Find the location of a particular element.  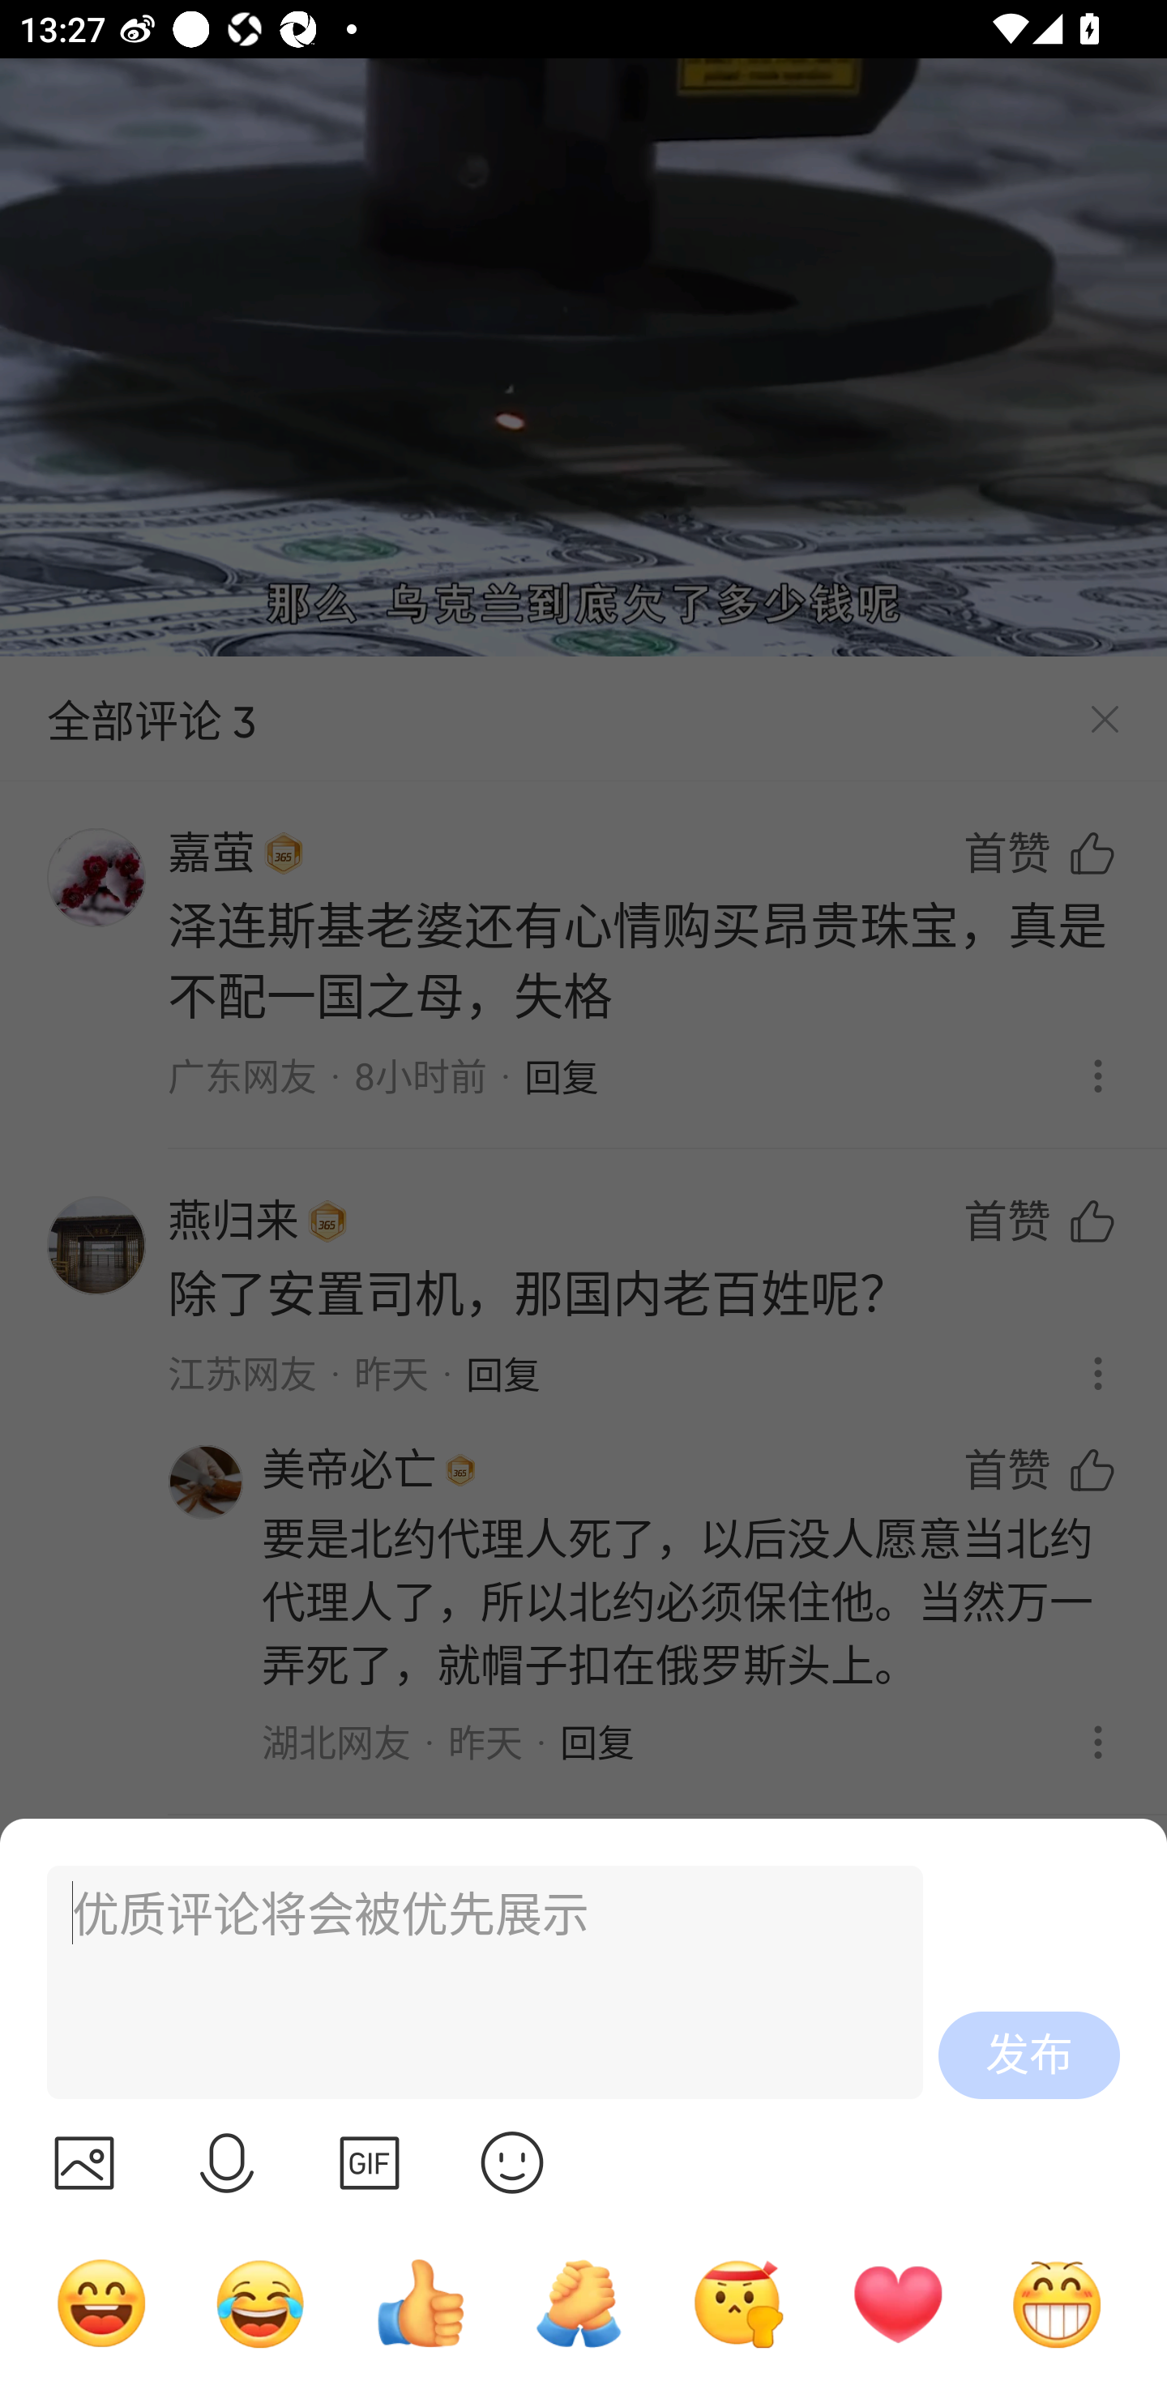

呲牙 is located at coordinates (1057, 2303).